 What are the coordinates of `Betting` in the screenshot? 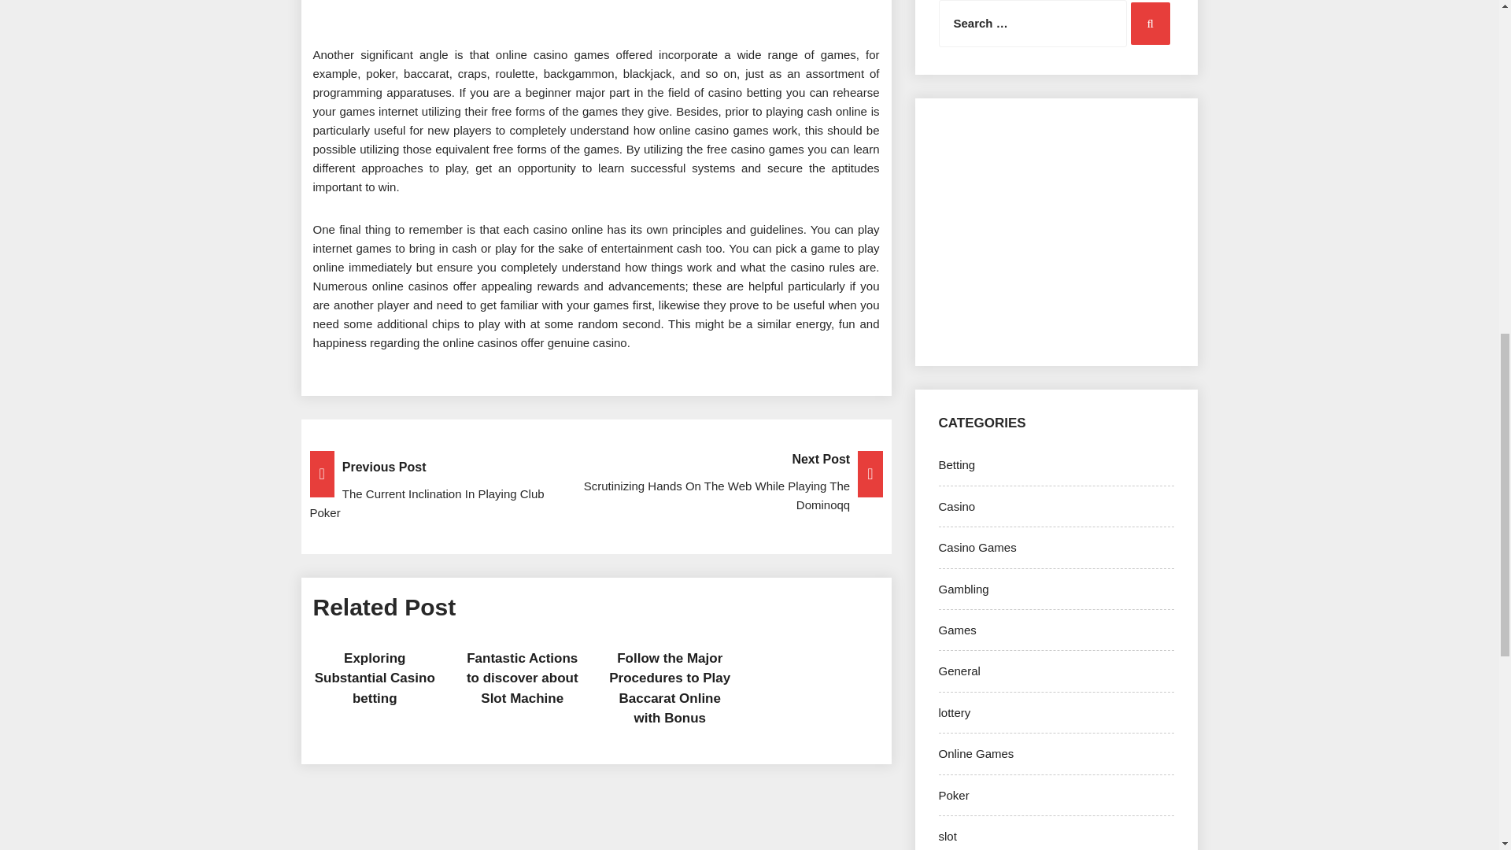 It's located at (956, 464).